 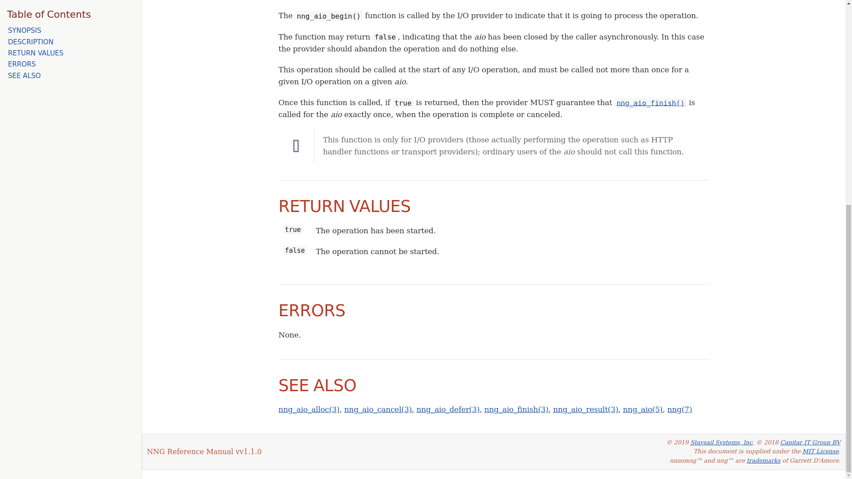 What do you see at coordinates (296, 145) in the screenshot?
I see `Note` at bounding box center [296, 145].